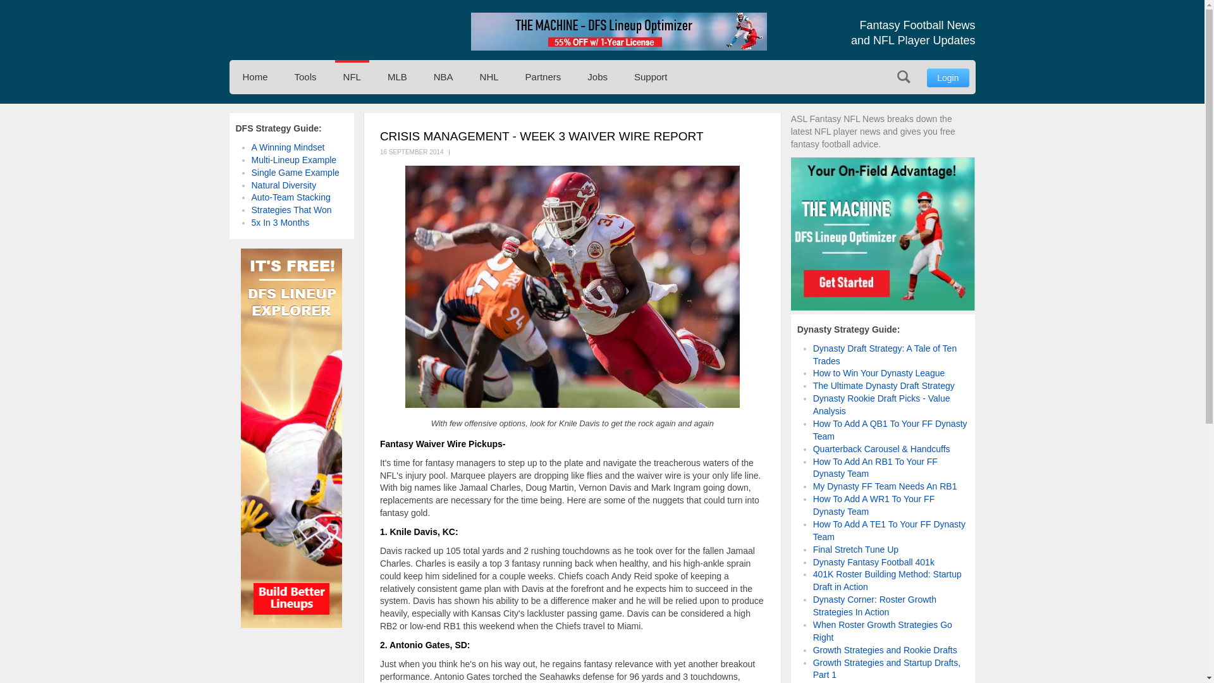 The height and width of the screenshot is (683, 1214). What do you see at coordinates (254, 77) in the screenshot?
I see `Home` at bounding box center [254, 77].